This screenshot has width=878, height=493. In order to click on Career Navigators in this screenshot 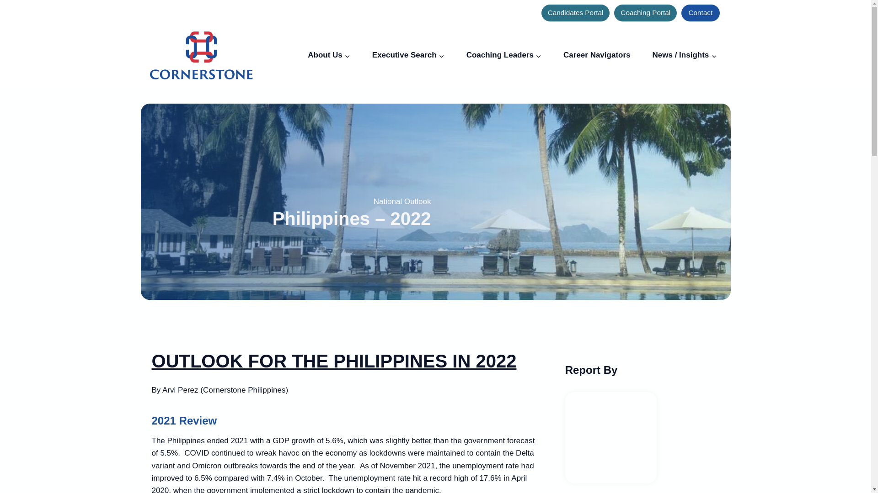, I will do `click(596, 55)`.